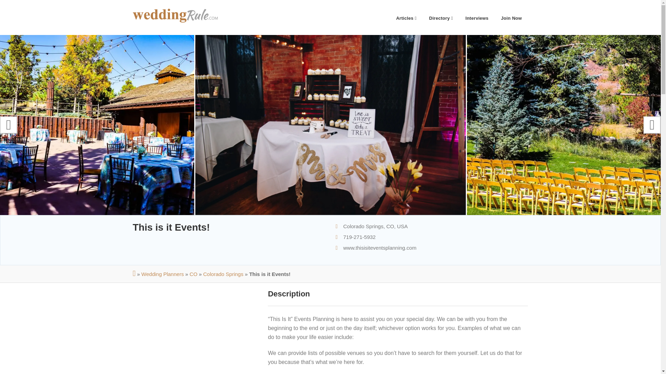  Describe the element at coordinates (8, 125) in the screenshot. I see `prev` at that location.